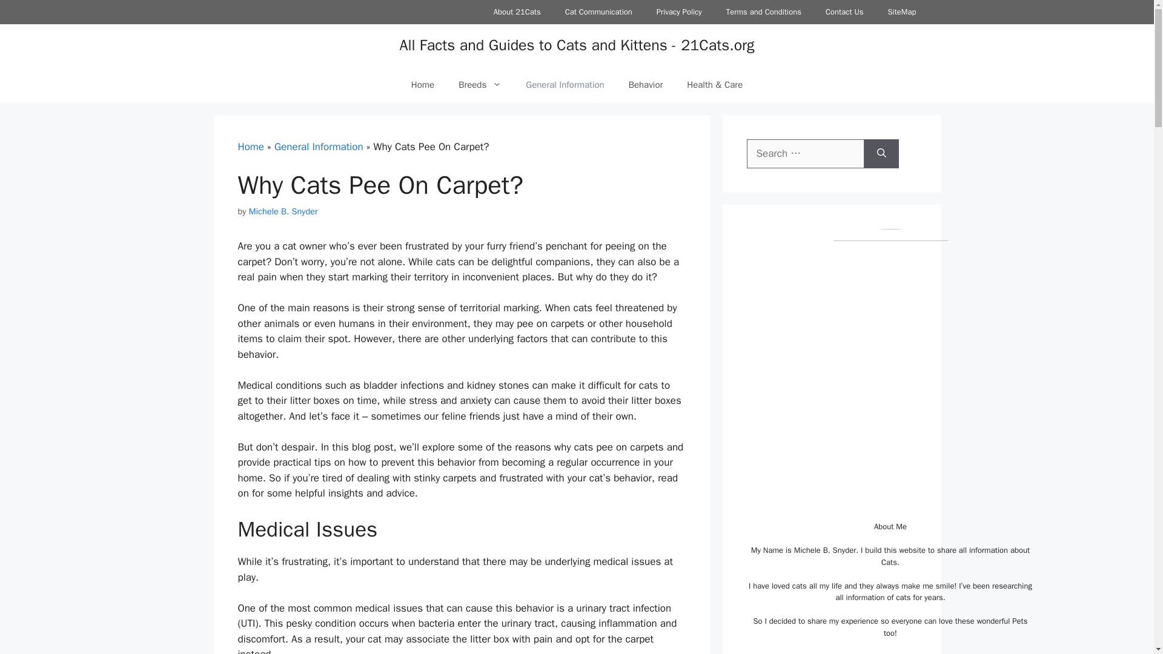 The height and width of the screenshot is (654, 1163). Describe the element at coordinates (283, 211) in the screenshot. I see `Michele B. Snyder` at that location.